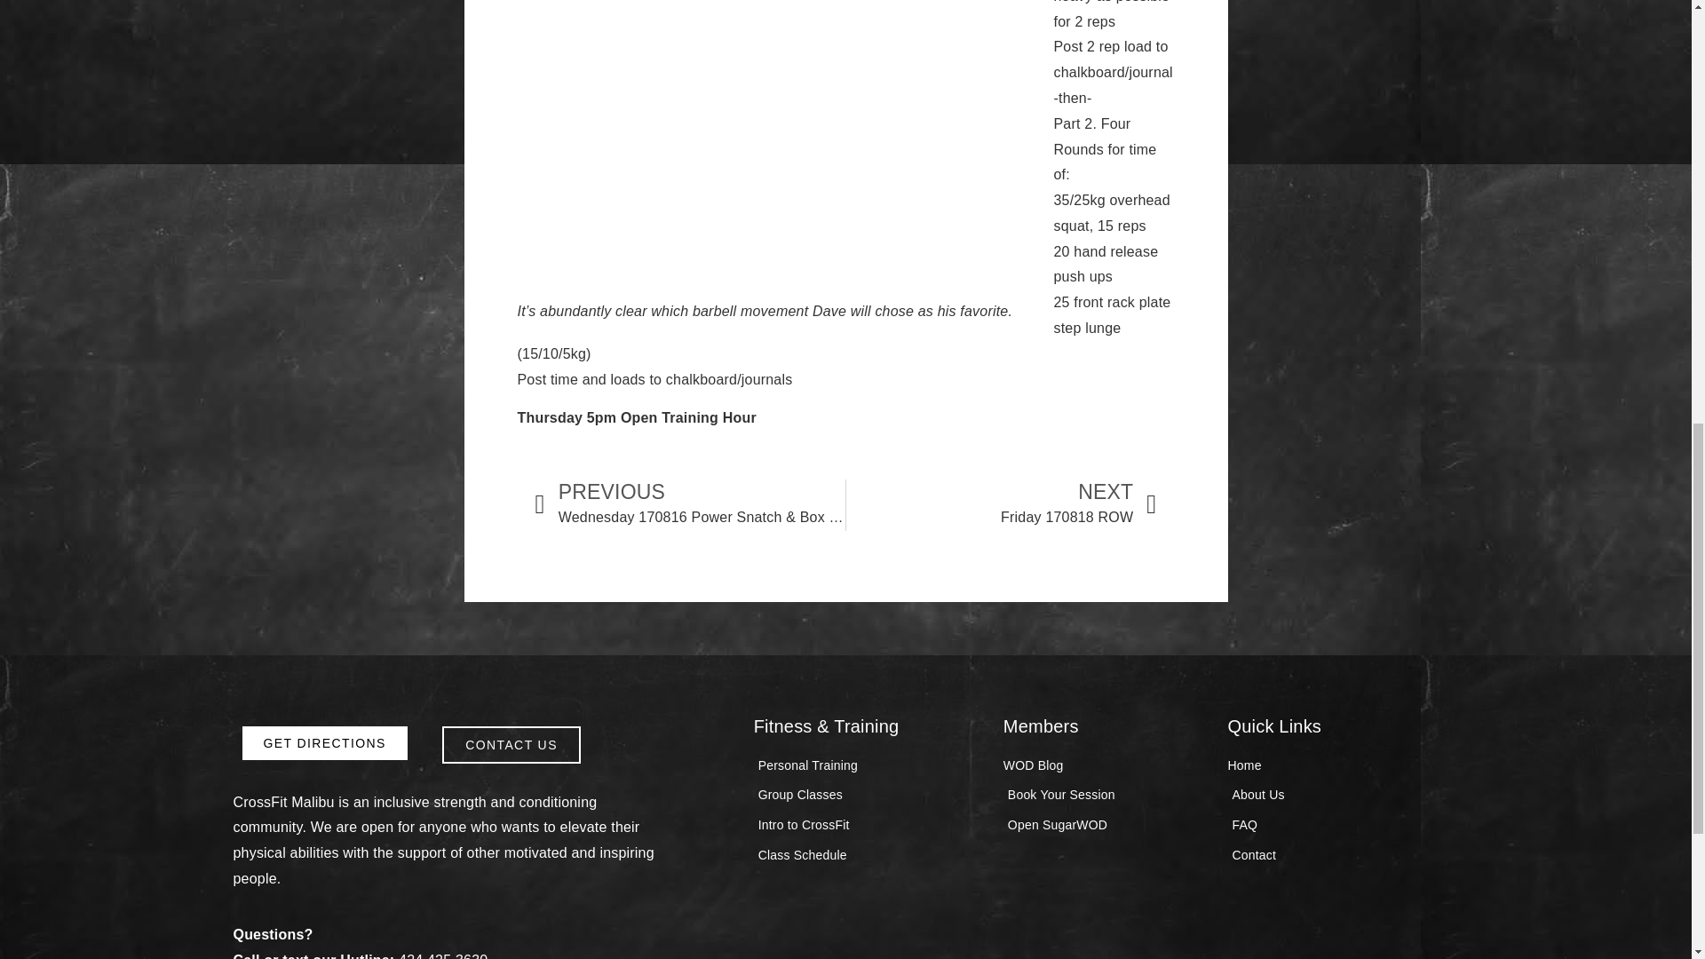 The width and height of the screenshot is (1705, 959). What do you see at coordinates (868, 765) in the screenshot?
I see `Personal Training` at bounding box center [868, 765].